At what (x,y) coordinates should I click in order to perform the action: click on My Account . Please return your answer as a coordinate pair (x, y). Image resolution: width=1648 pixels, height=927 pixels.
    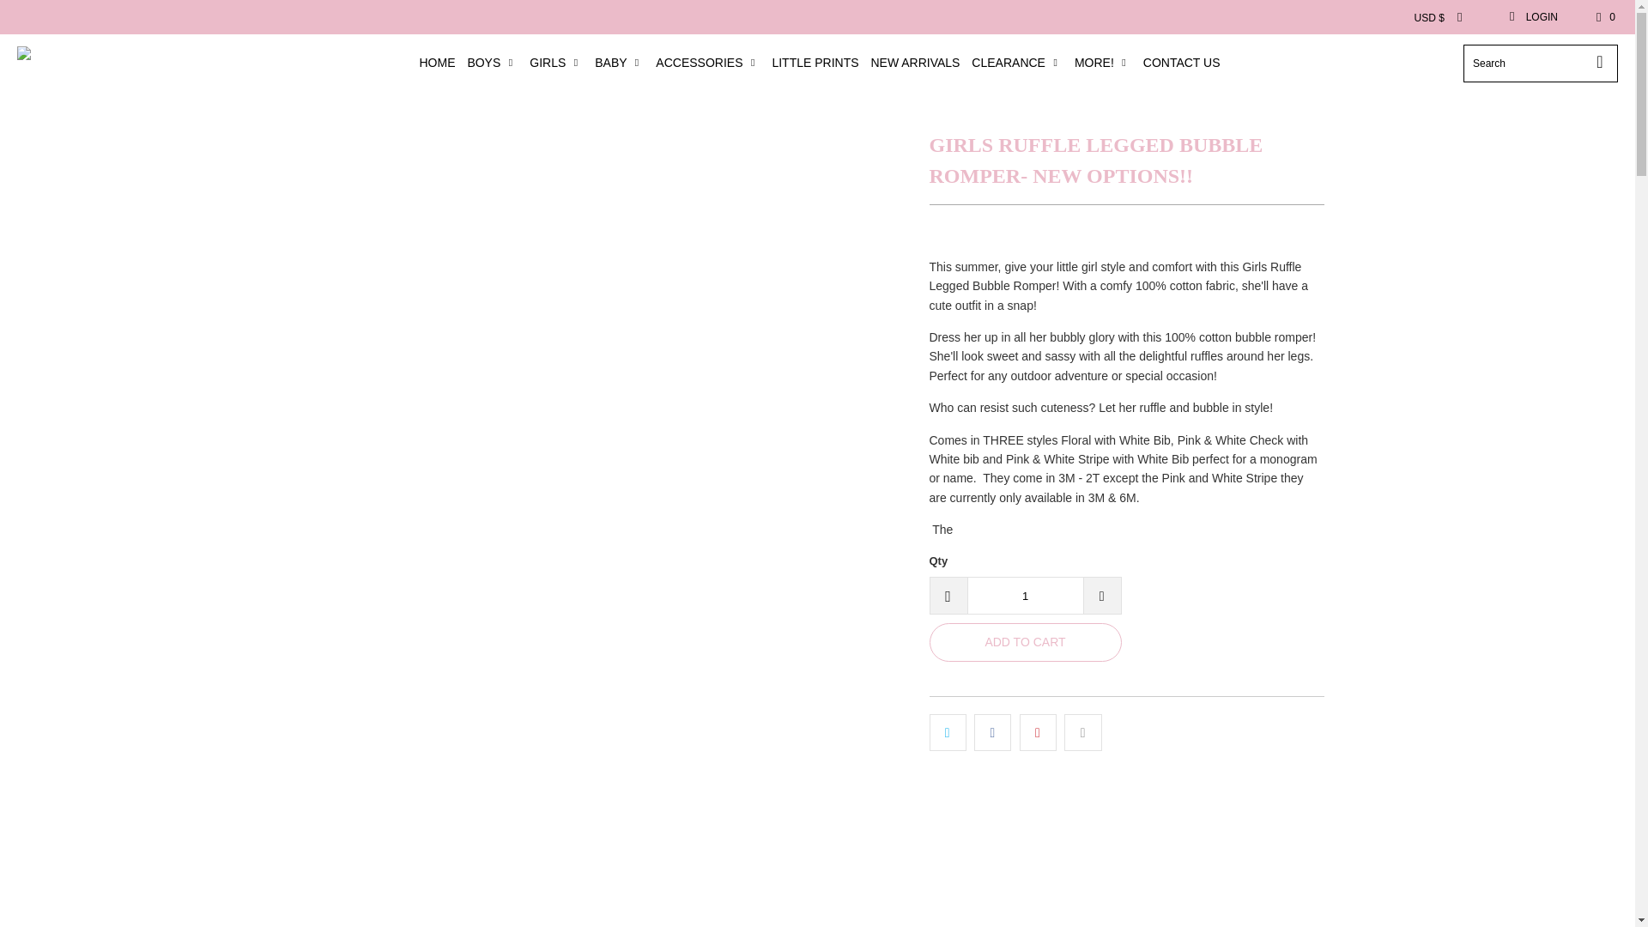
    Looking at the image, I should click on (1533, 17).